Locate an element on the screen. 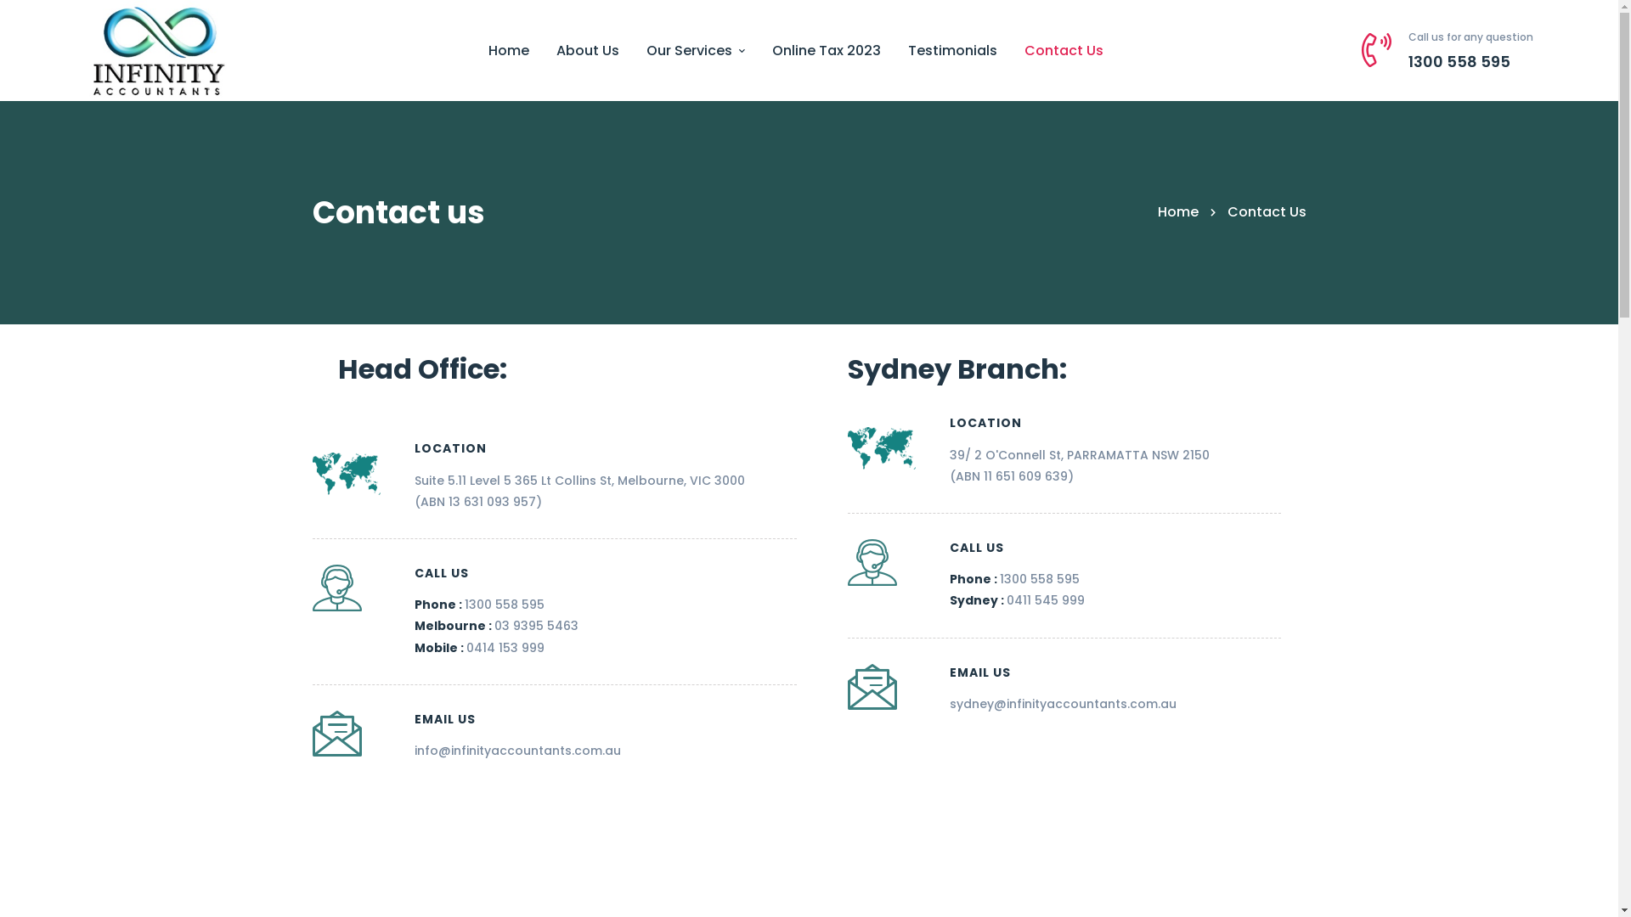  0414 153 999 is located at coordinates (505, 648).